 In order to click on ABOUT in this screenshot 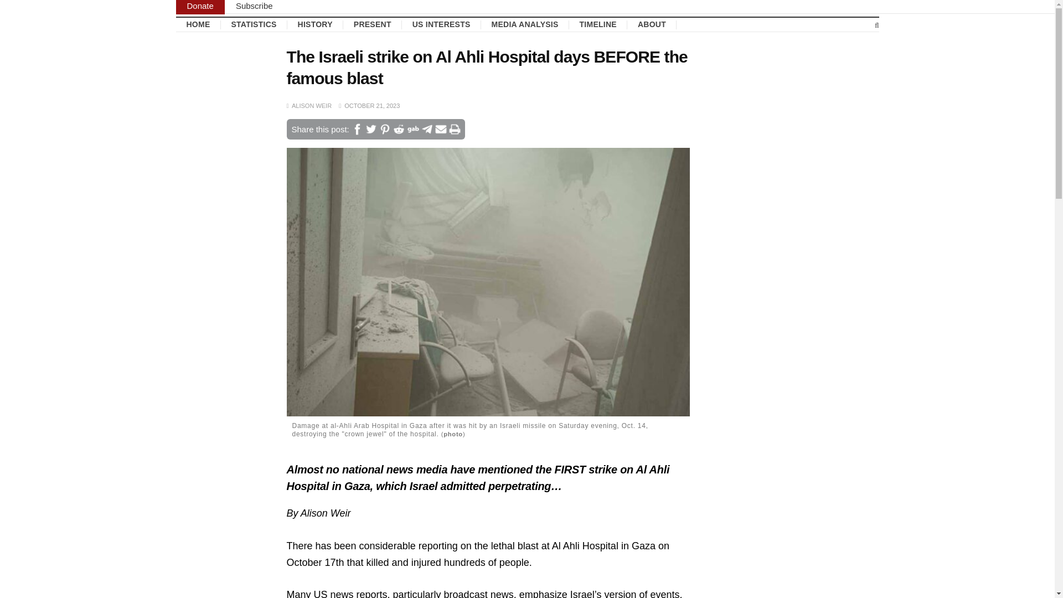, I will do `click(651, 24)`.